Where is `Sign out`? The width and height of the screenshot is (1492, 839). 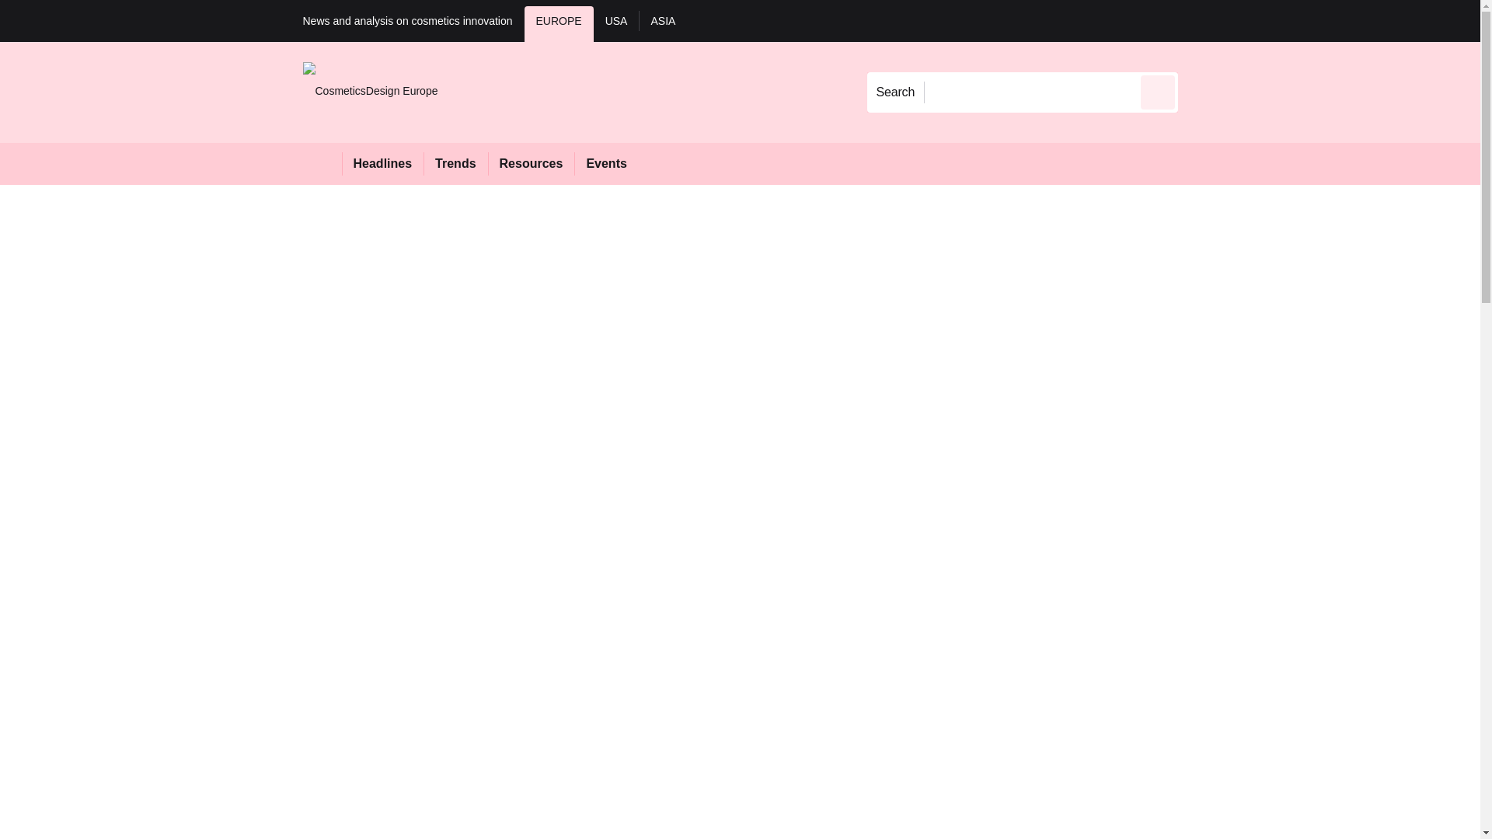
Sign out is located at coordinates (1204, 20).